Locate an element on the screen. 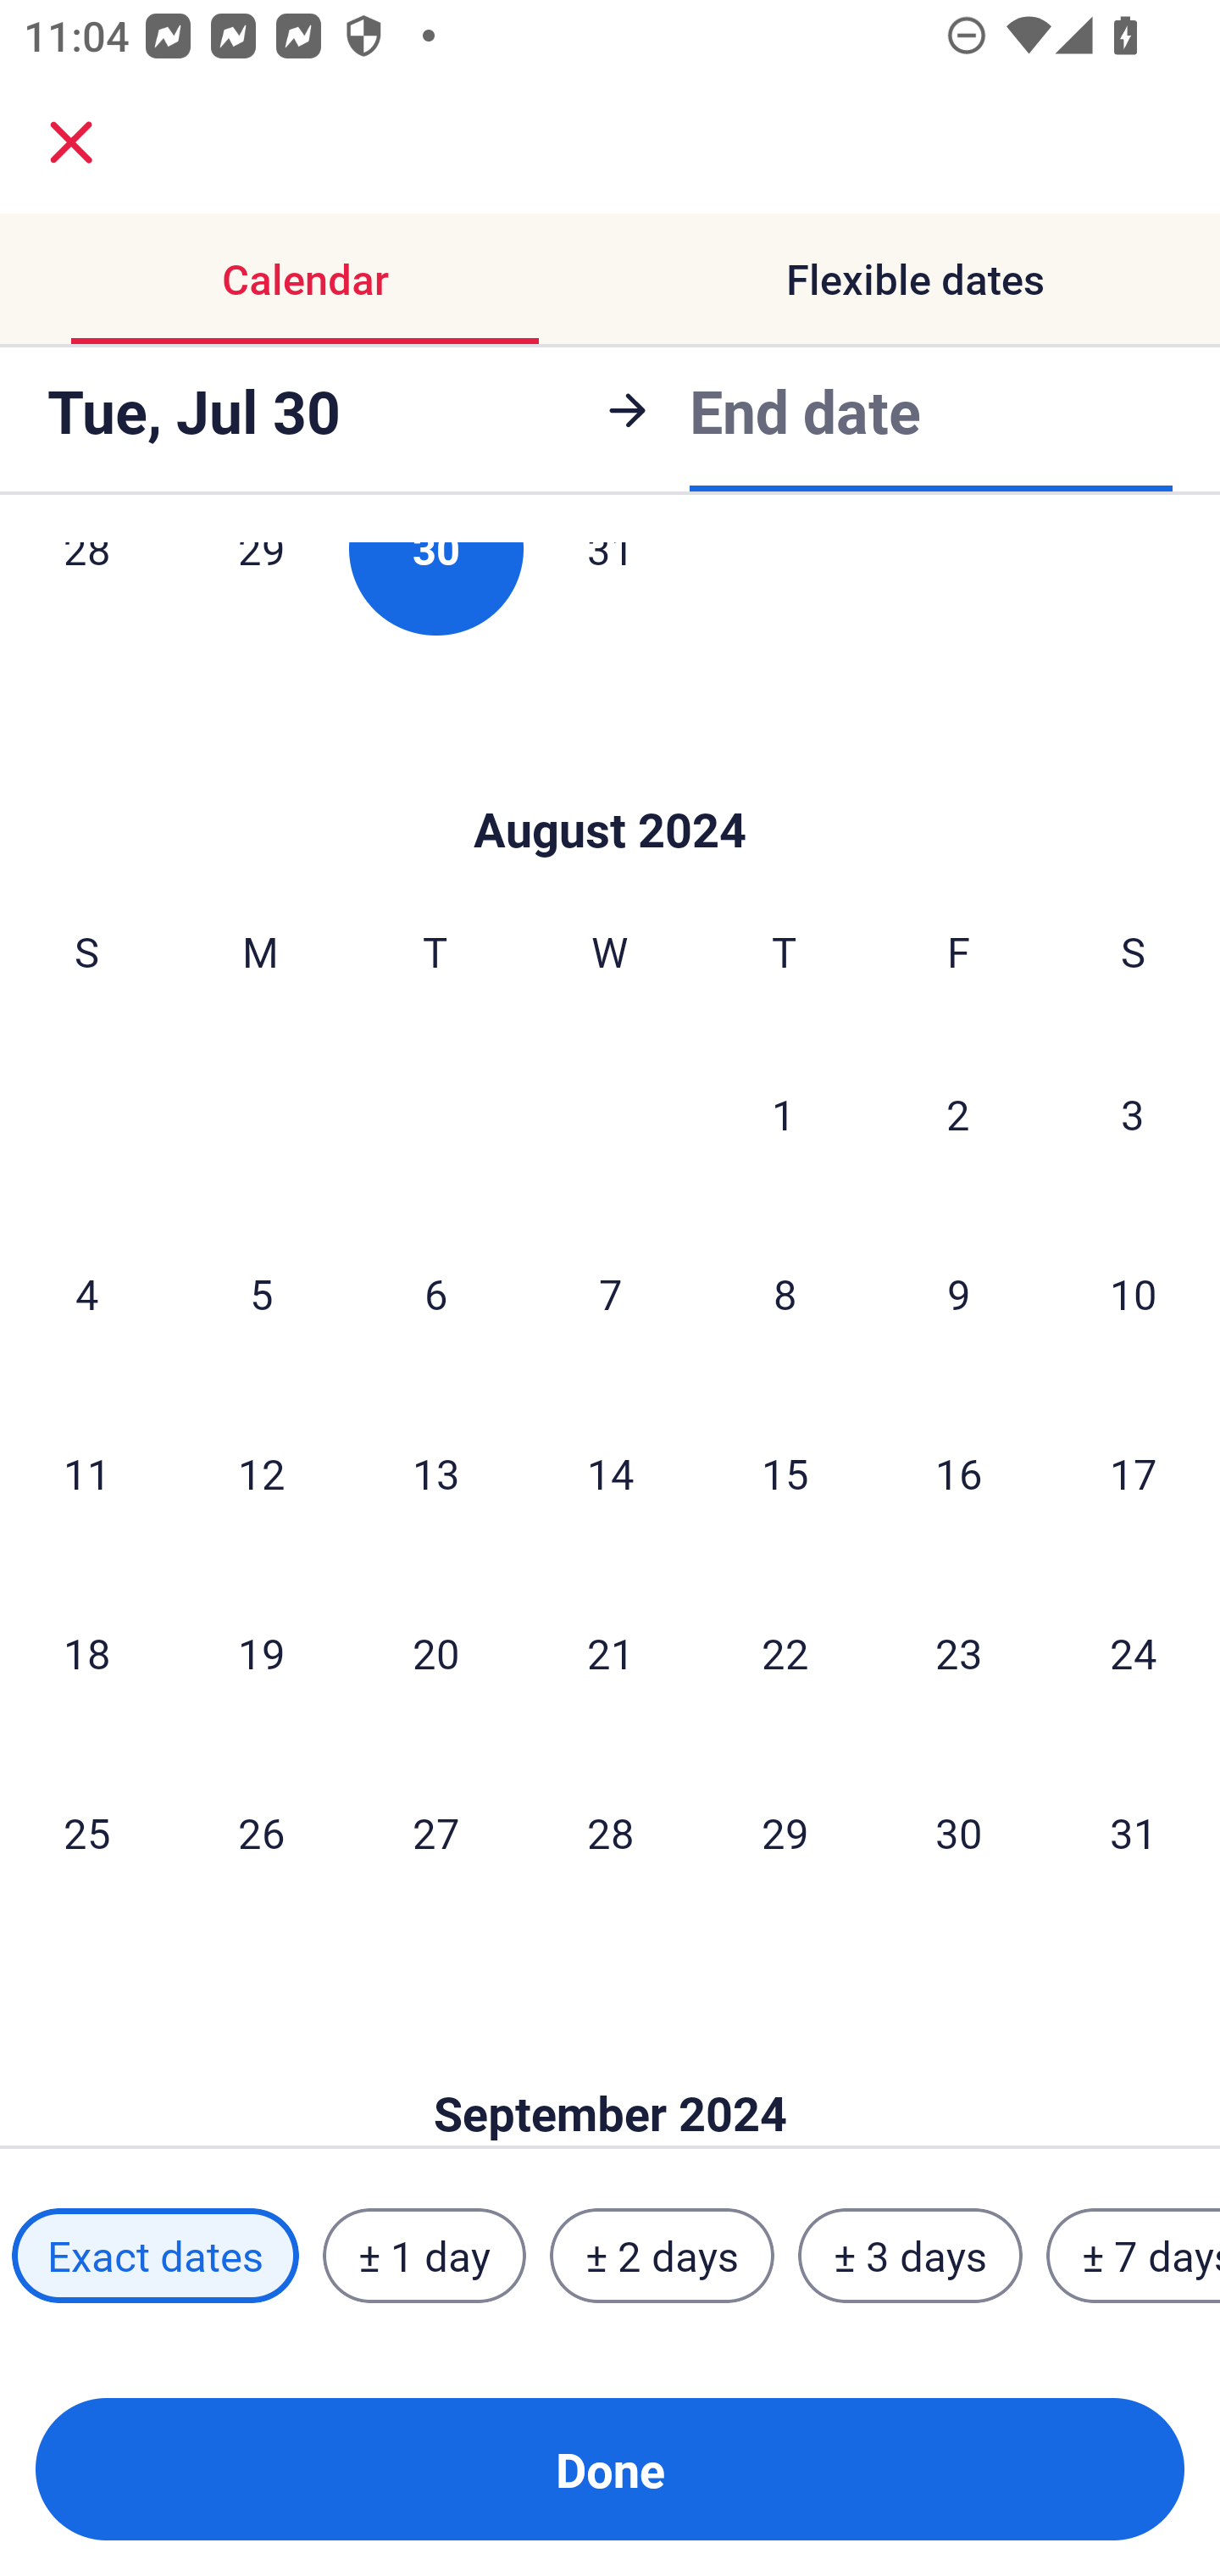  28 Wednesday, August 28, 2024 is located at coordinates (610, 1832).